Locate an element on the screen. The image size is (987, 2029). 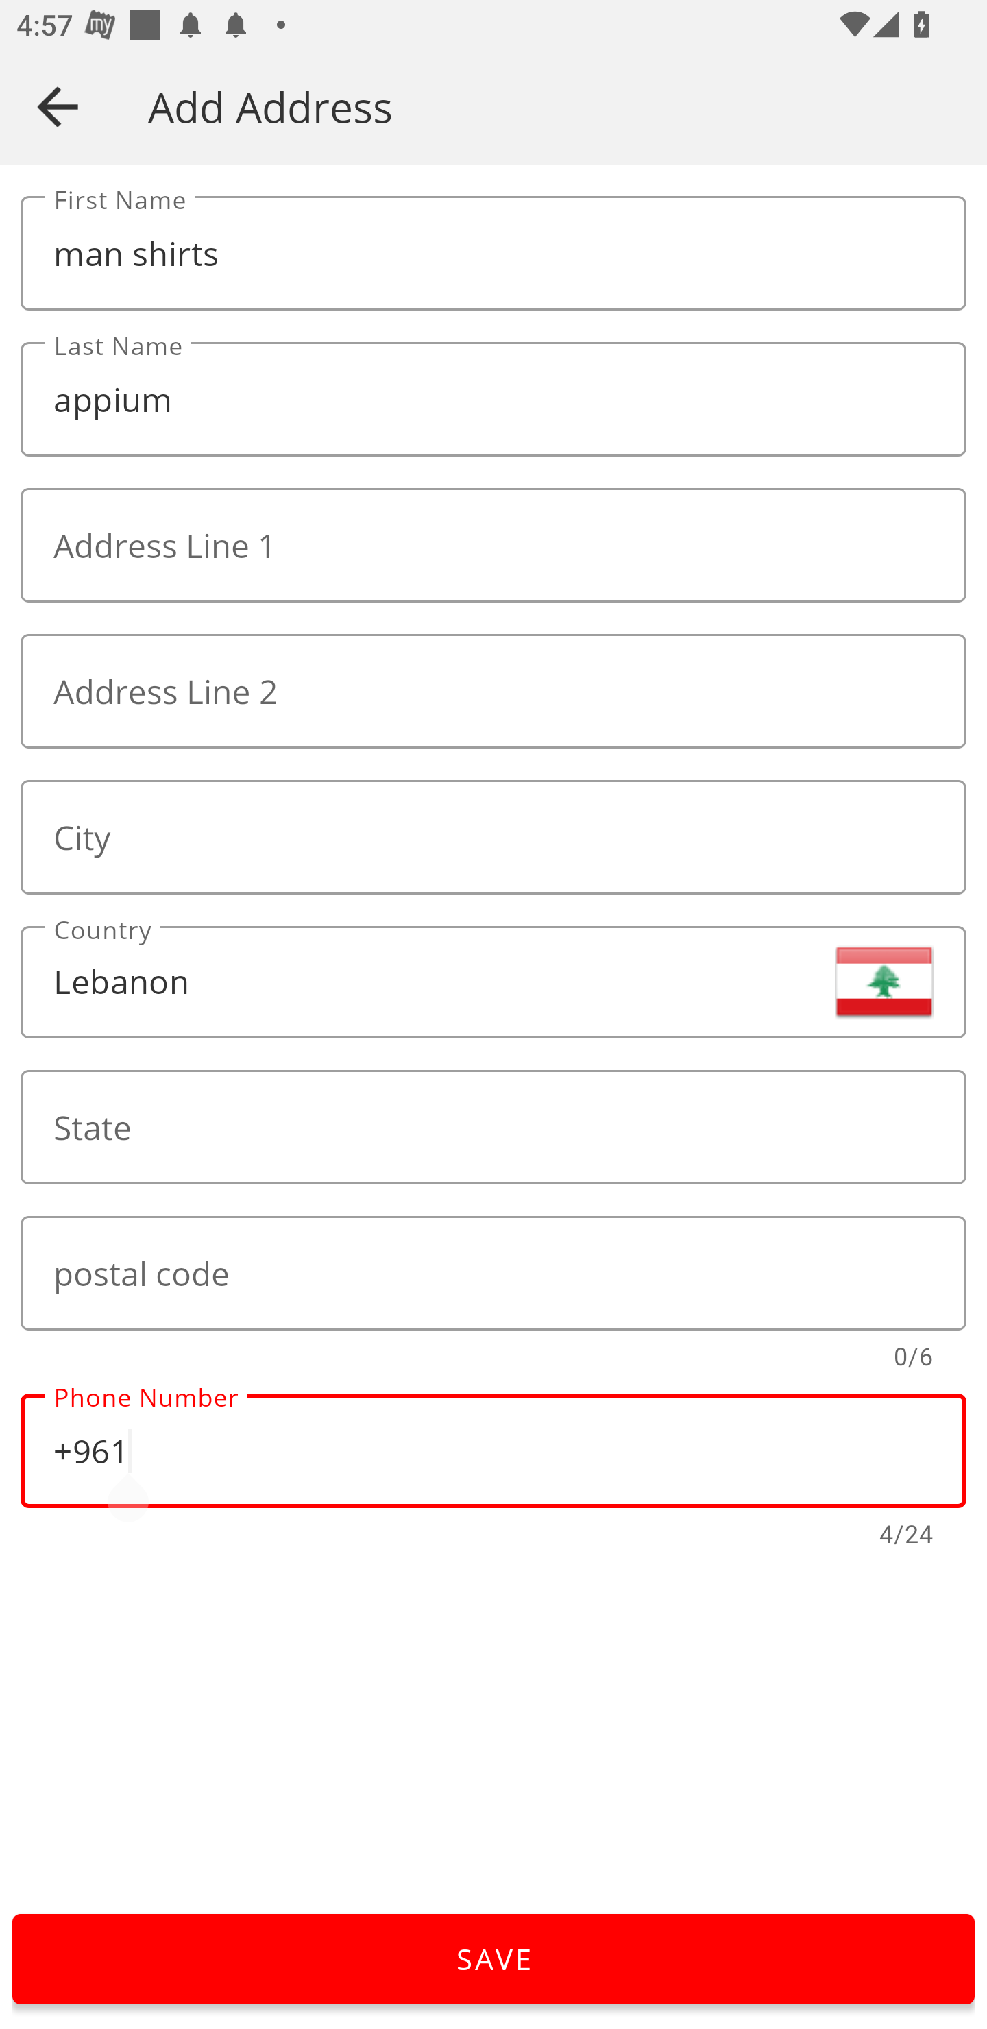
+961 is located at coordinates (493, 1450).